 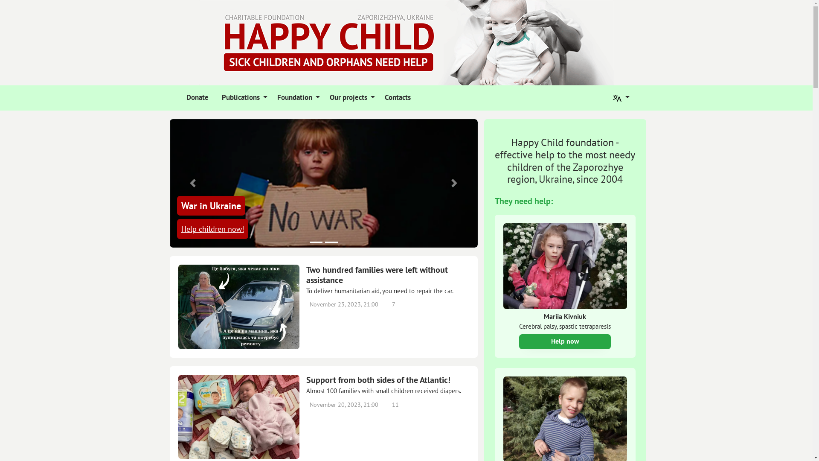 I want to click on Contacts, so click(x=396, y=98).